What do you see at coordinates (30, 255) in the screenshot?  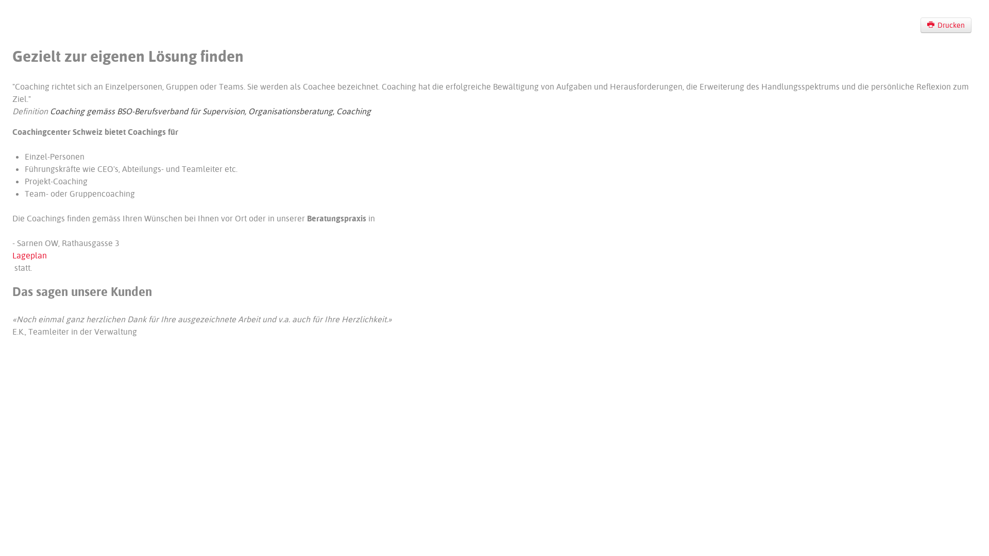 I see `Lageplan` at bounding box center [30, 255].